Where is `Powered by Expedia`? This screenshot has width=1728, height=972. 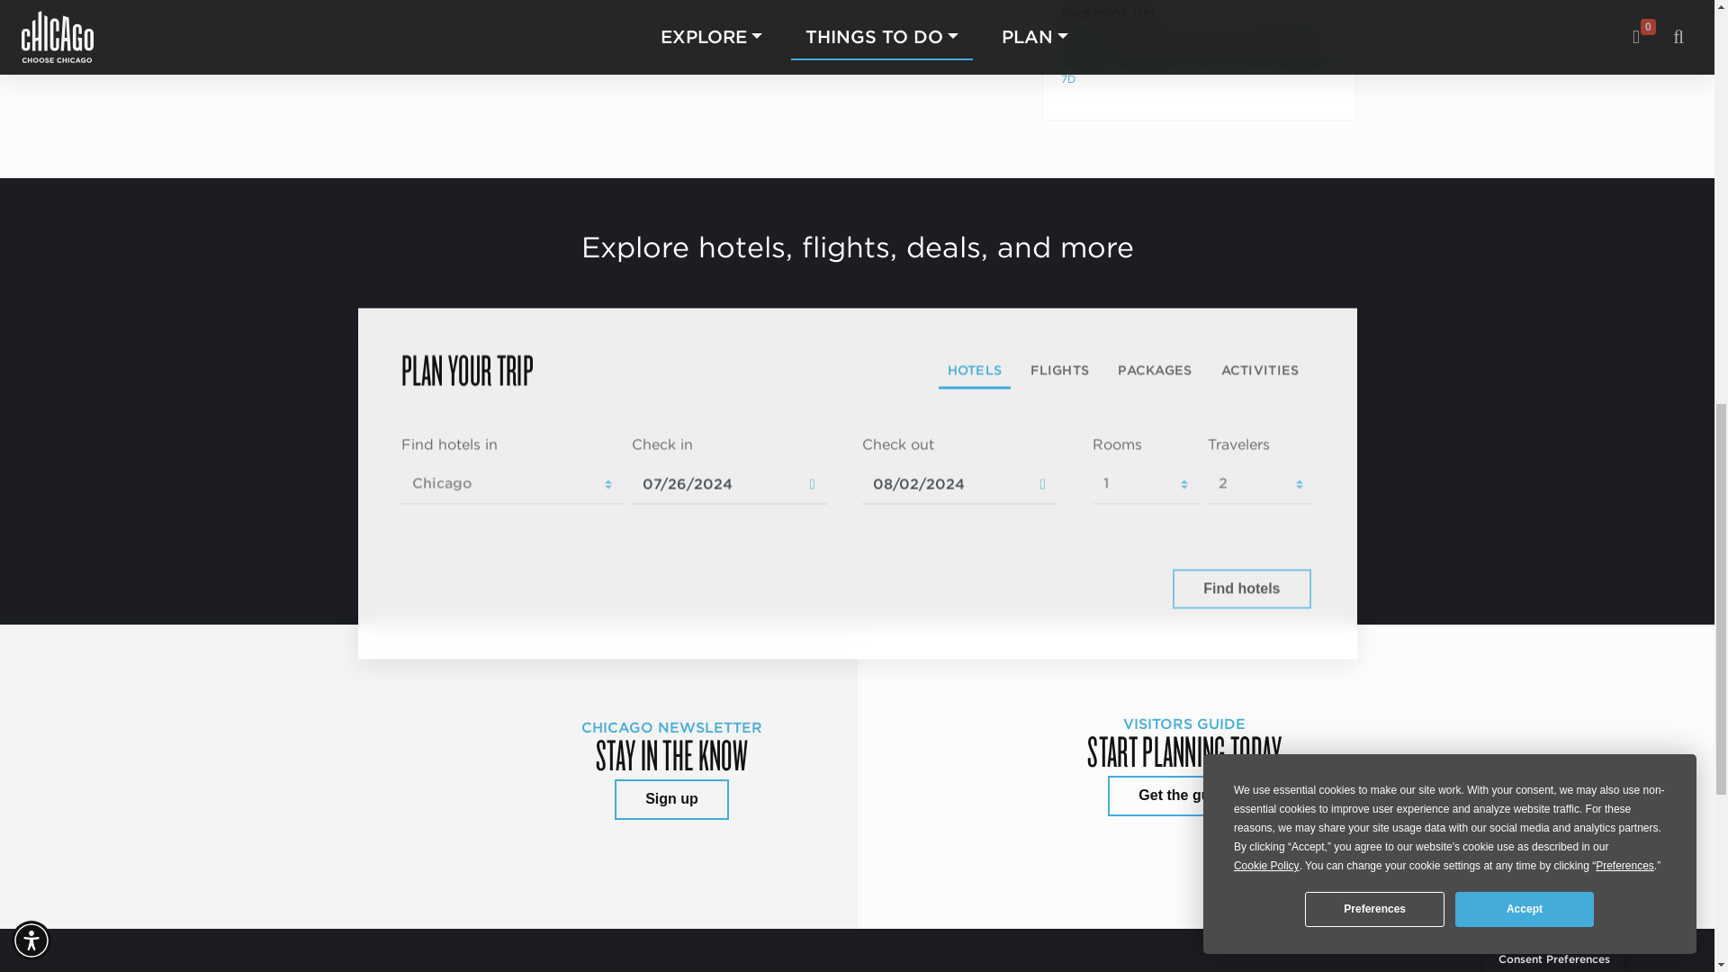
Powered by Expedia is located at coordinates (1089, 589).